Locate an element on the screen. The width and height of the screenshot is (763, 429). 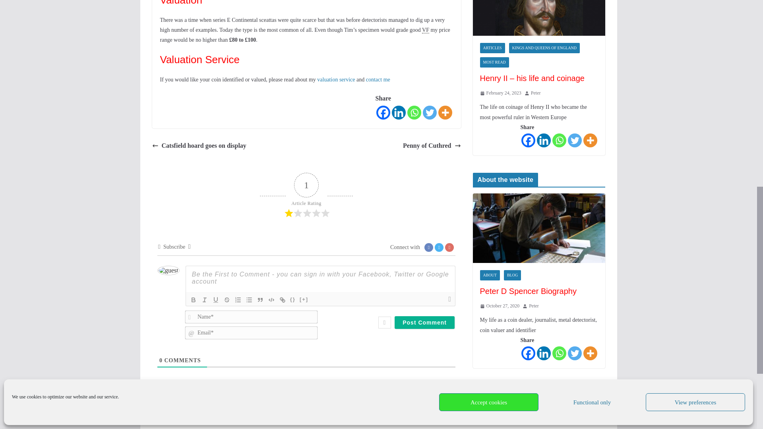
Ordered List is located at coordinates (238, 300).